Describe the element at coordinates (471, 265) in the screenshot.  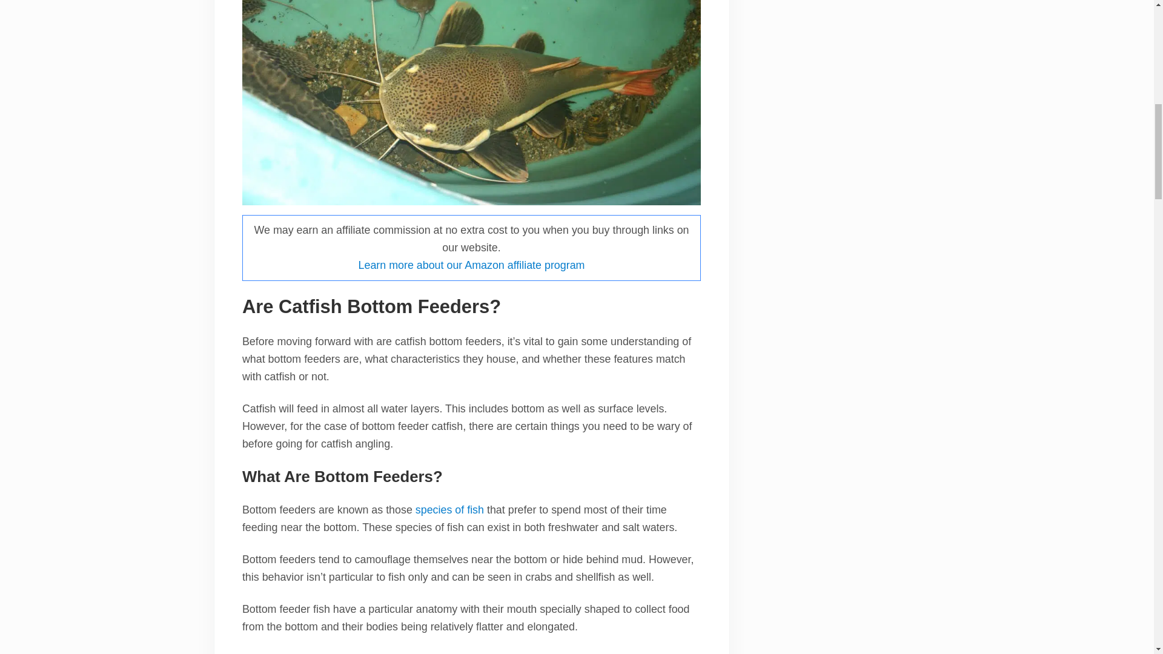
I see `Learn more about our Amazon affiliate program` at that location.